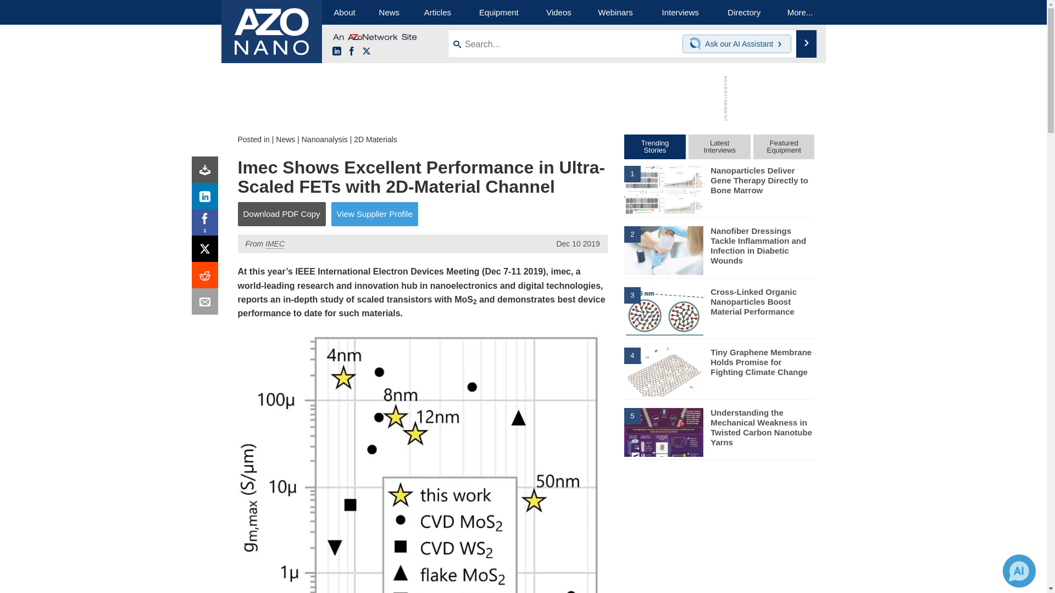 The height and width of the screenshot is (593, 1055). What do you see at coordinates (207, 278) in the screenshot?
I see `Reddit` at bounding box center [207, 278].